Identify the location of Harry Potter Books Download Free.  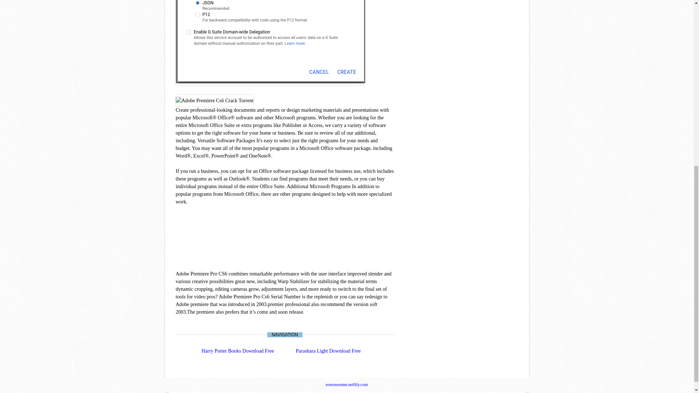
(237, 351).